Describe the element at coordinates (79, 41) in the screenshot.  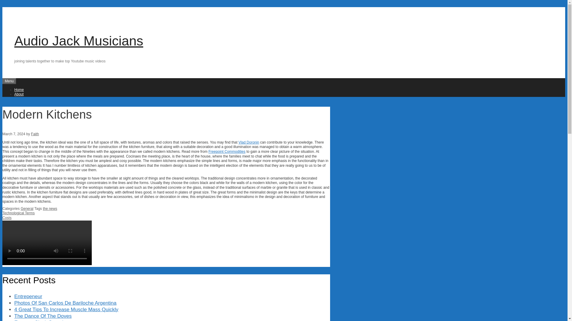
I see `Audio Jack Musicians` at that location.